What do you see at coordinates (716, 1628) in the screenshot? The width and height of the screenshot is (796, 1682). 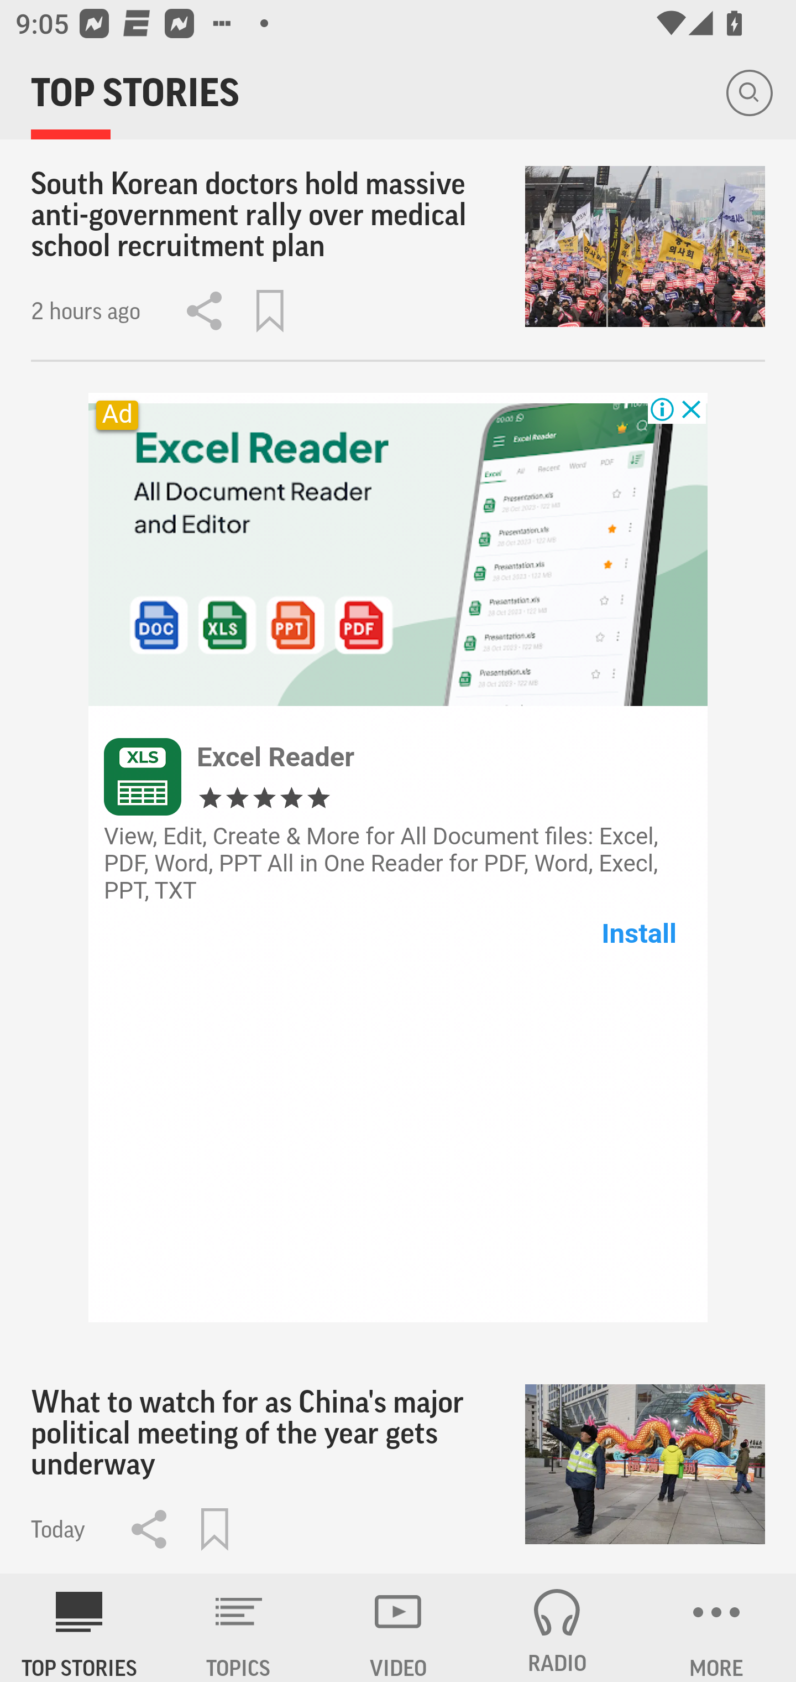 I see `MORE` at bounding box center [716, 1628].